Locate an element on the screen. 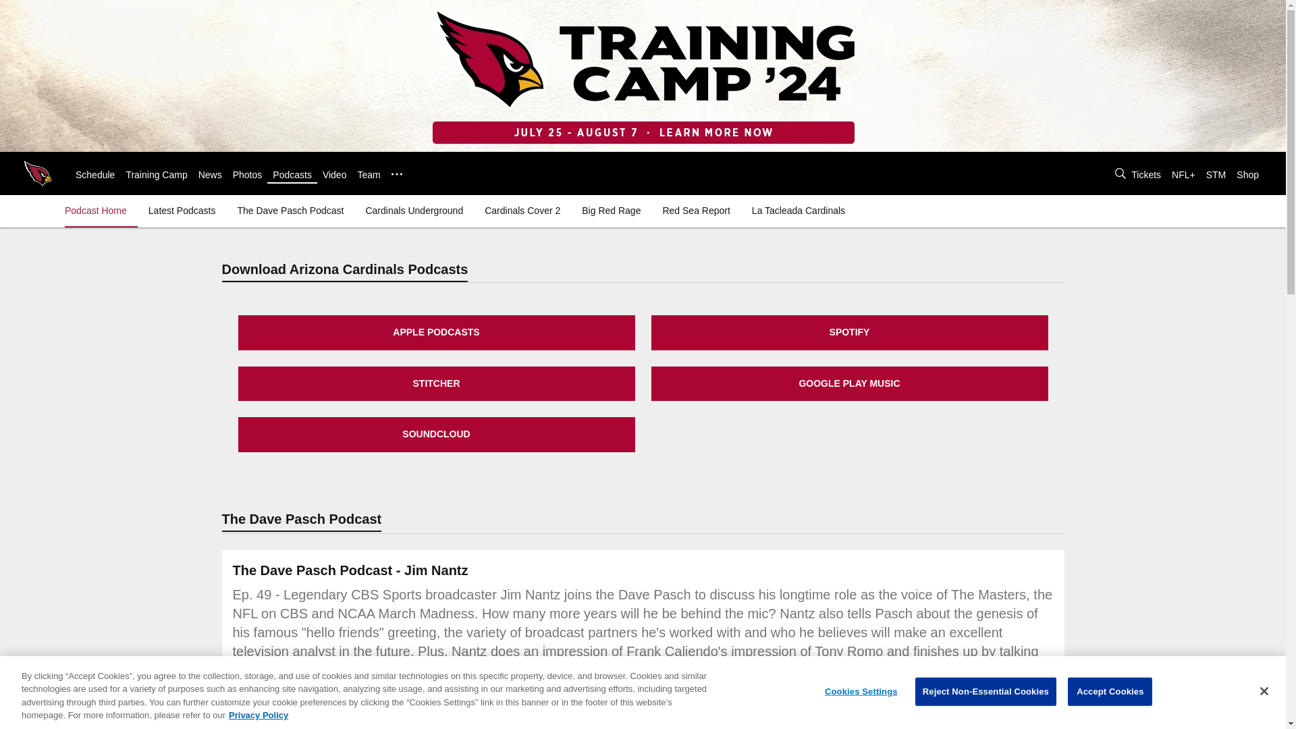  SPOTIFY is located at coordinates (848, 332).